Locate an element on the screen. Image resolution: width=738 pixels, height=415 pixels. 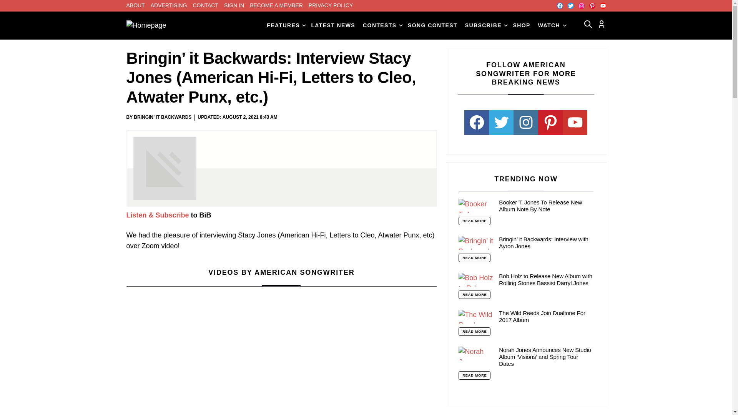
PRIVACY POLICY is located at coordinates (331, 5).